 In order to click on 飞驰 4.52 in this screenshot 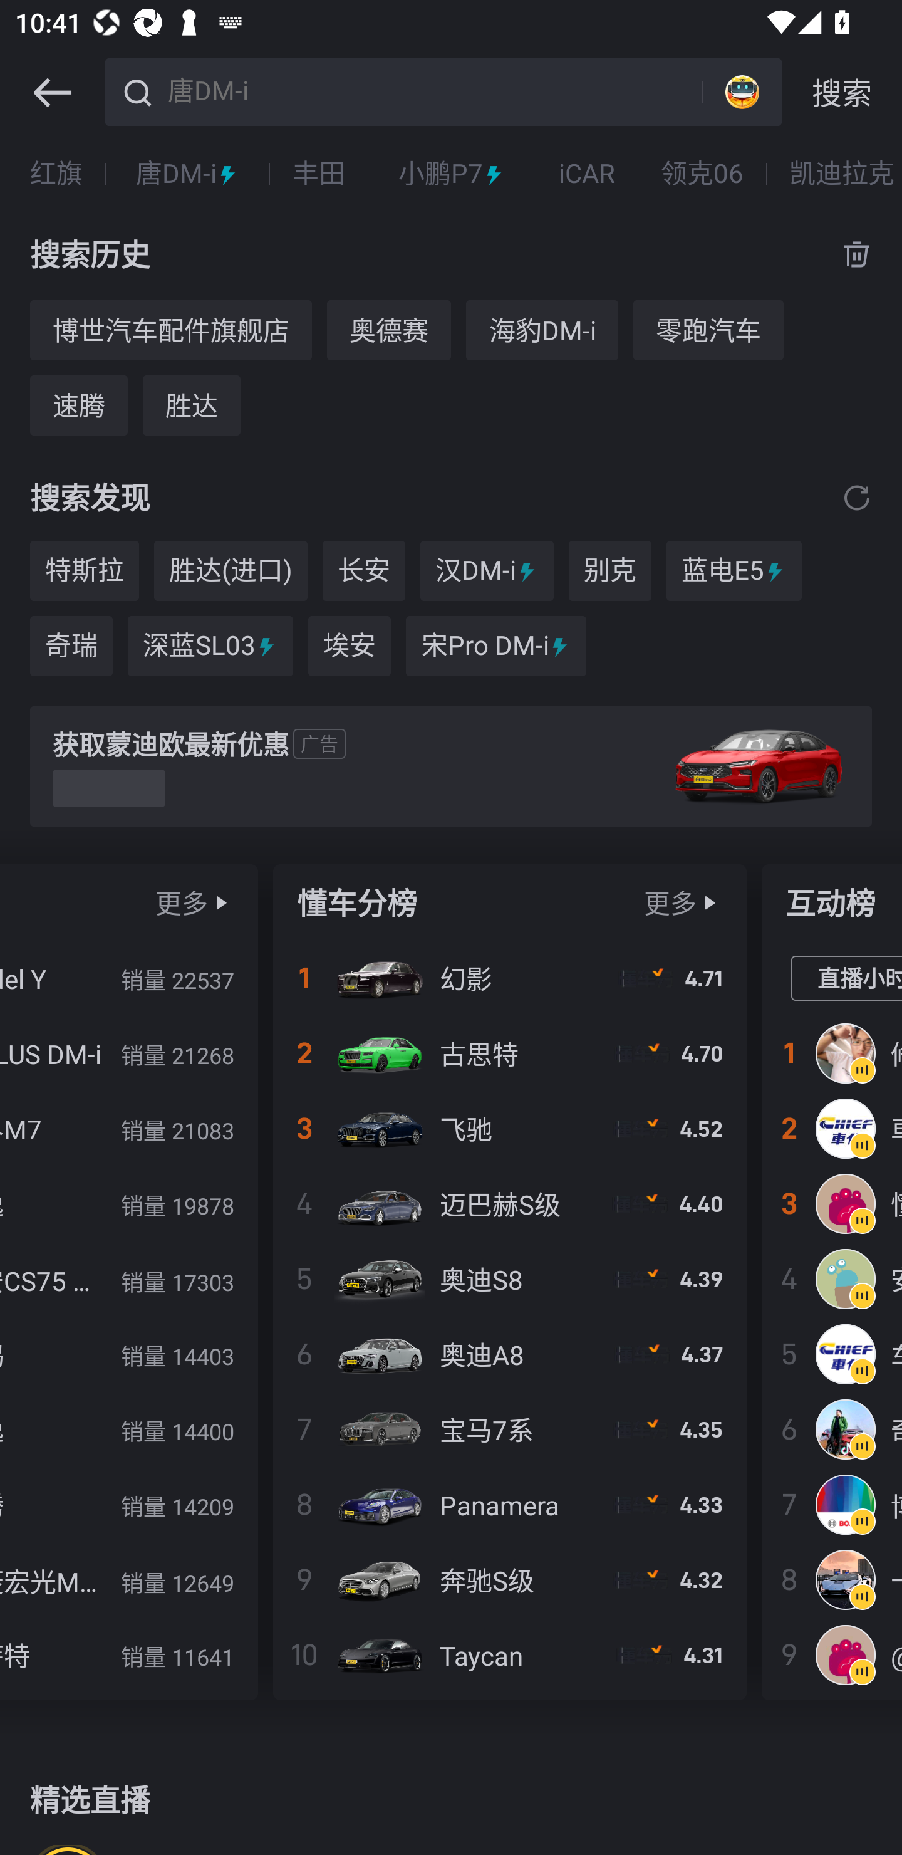, I will do `click(509, 1128)`.